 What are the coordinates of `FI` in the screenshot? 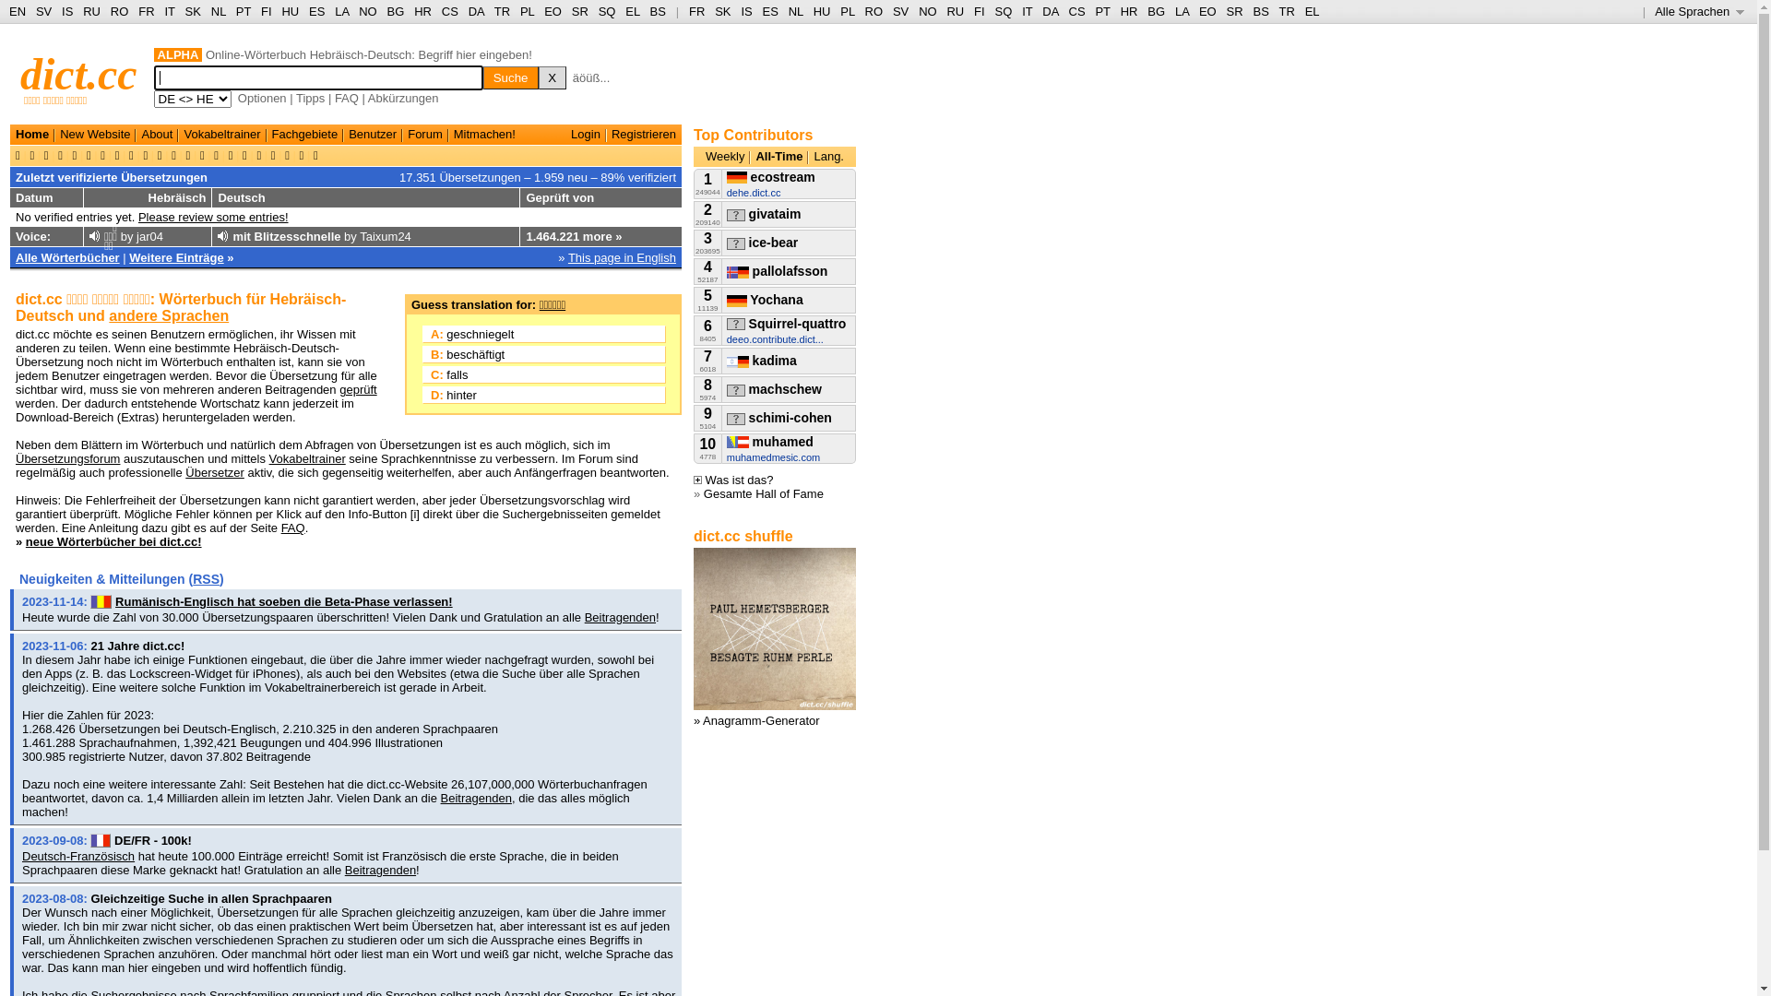 It's located at (980, 11).